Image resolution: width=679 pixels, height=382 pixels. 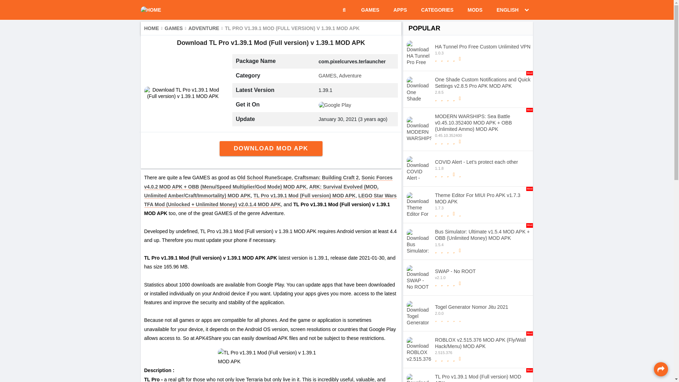 I want to click on Craftsman: Building Craft 2, so click(x=468, y=278).